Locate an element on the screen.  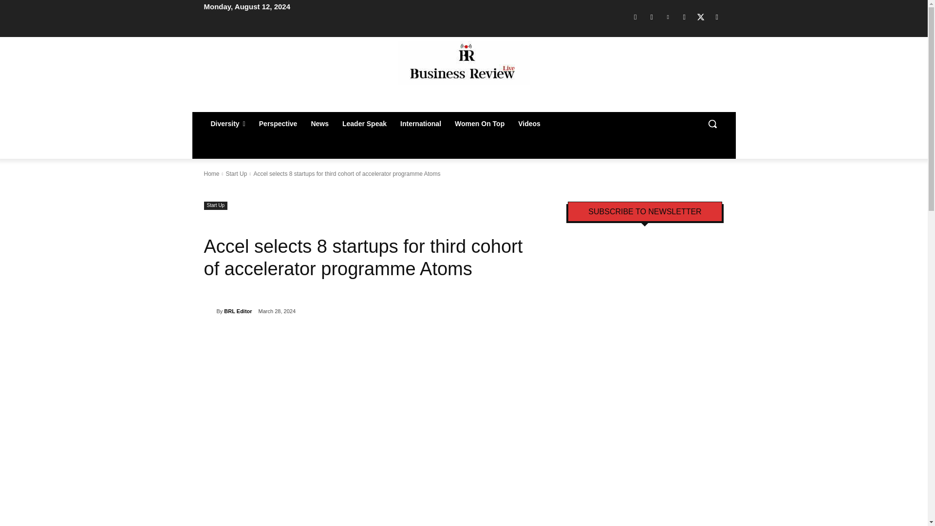
Facebook is located at coordinates (635, 17).